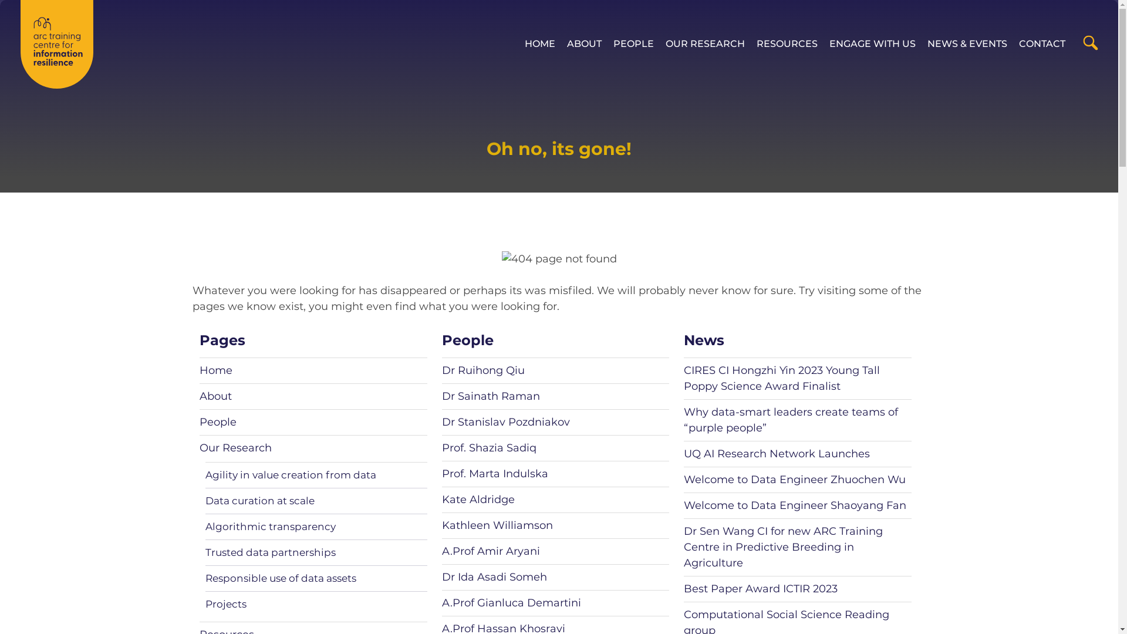  What do you see at coordinates (271, 527) in the screenshot?
I see `Algorithmic transparency` at bounding box center [271, 527].